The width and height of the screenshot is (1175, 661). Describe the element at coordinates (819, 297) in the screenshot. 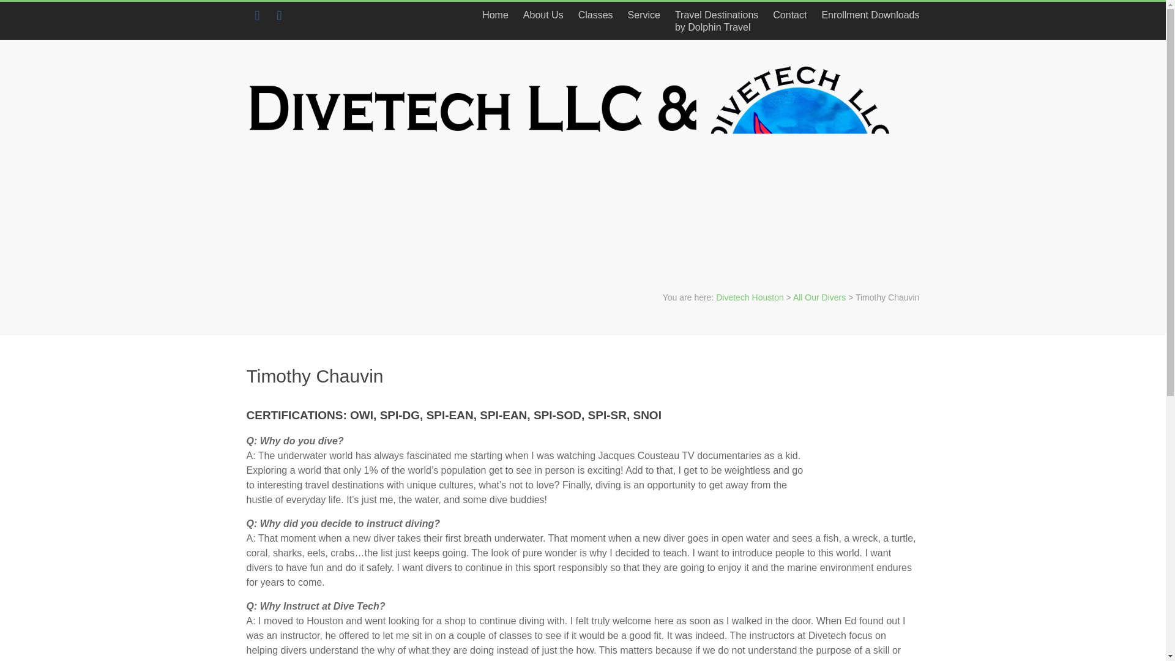

I see `About Us` at that location.